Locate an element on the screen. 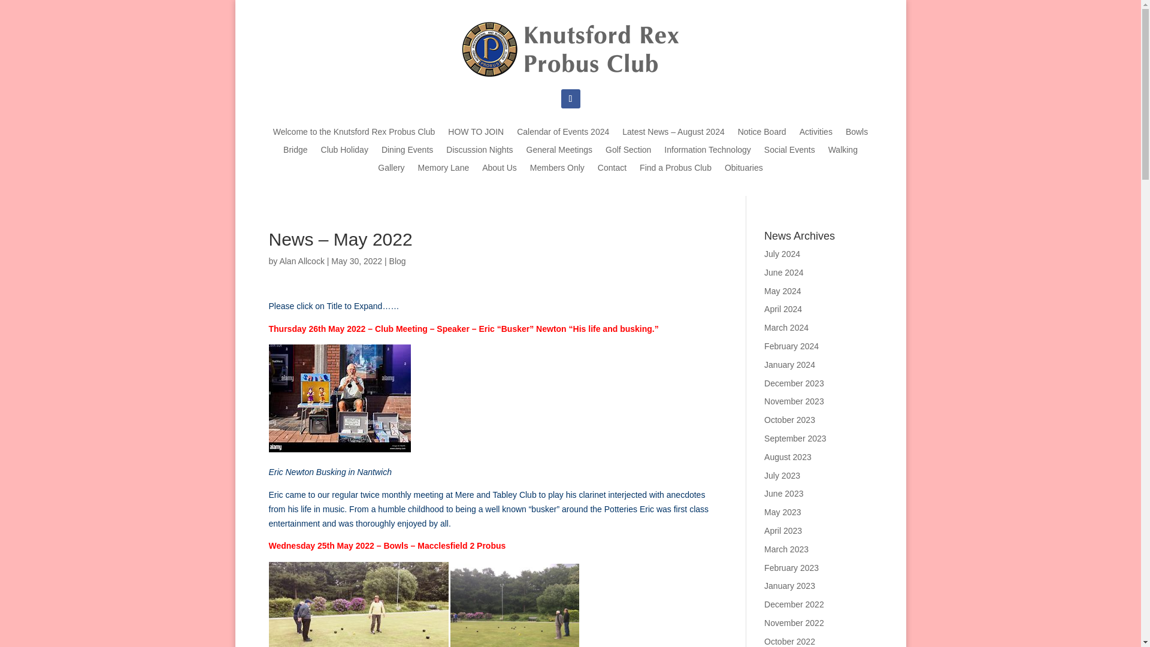  Posts by Alan Allcock is located at coordinates (302, 261).